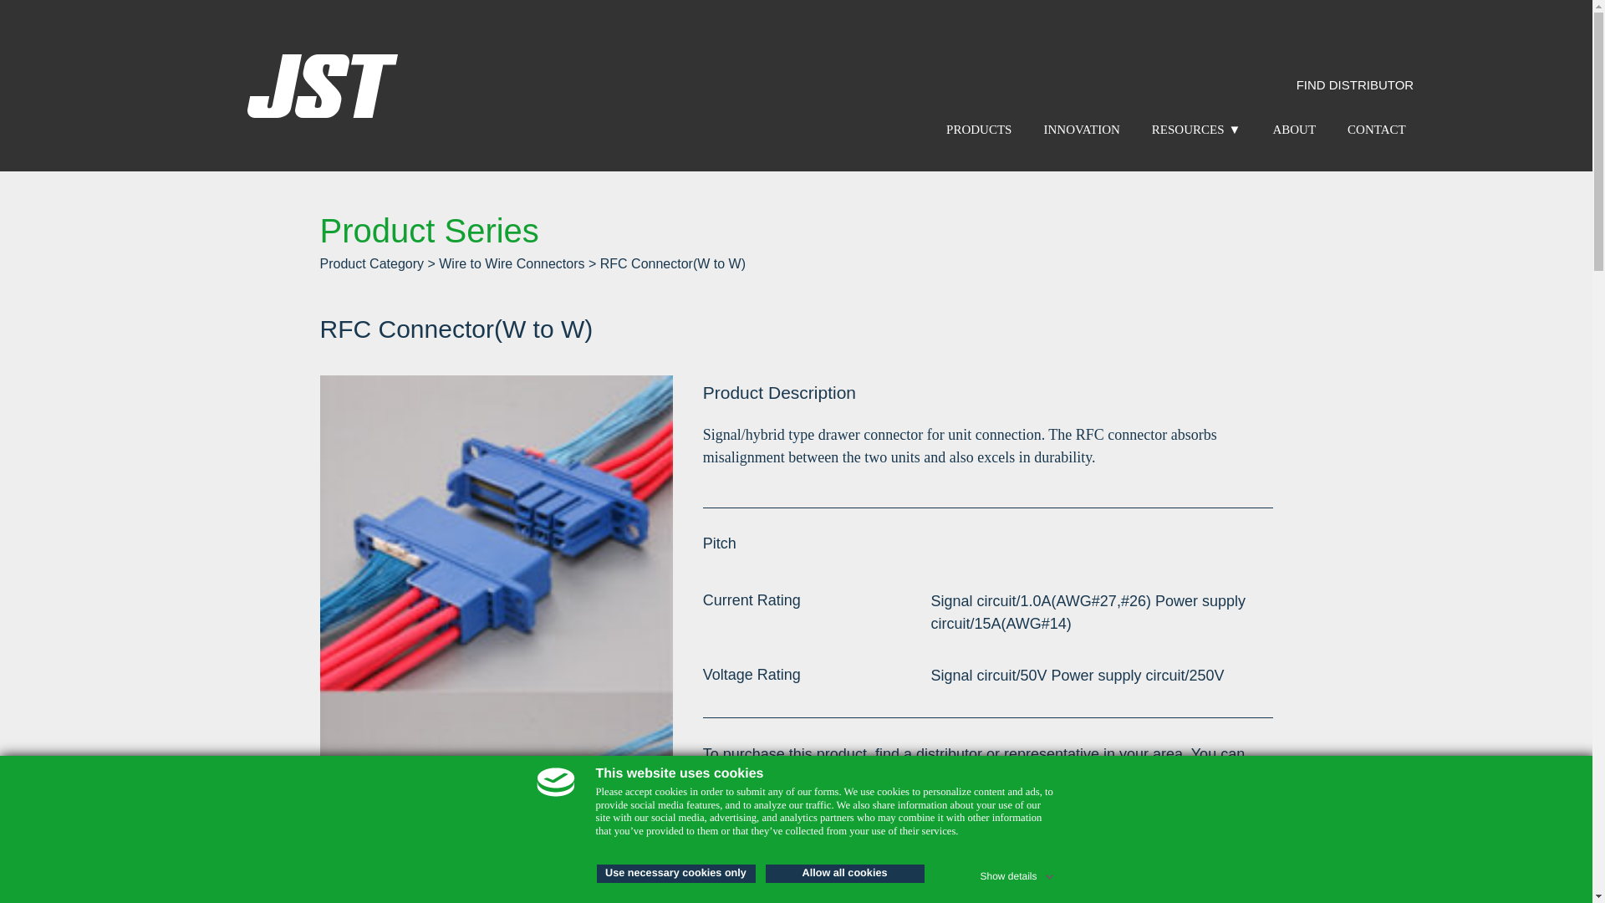  I want to click on Show details, so click(1017, 873).